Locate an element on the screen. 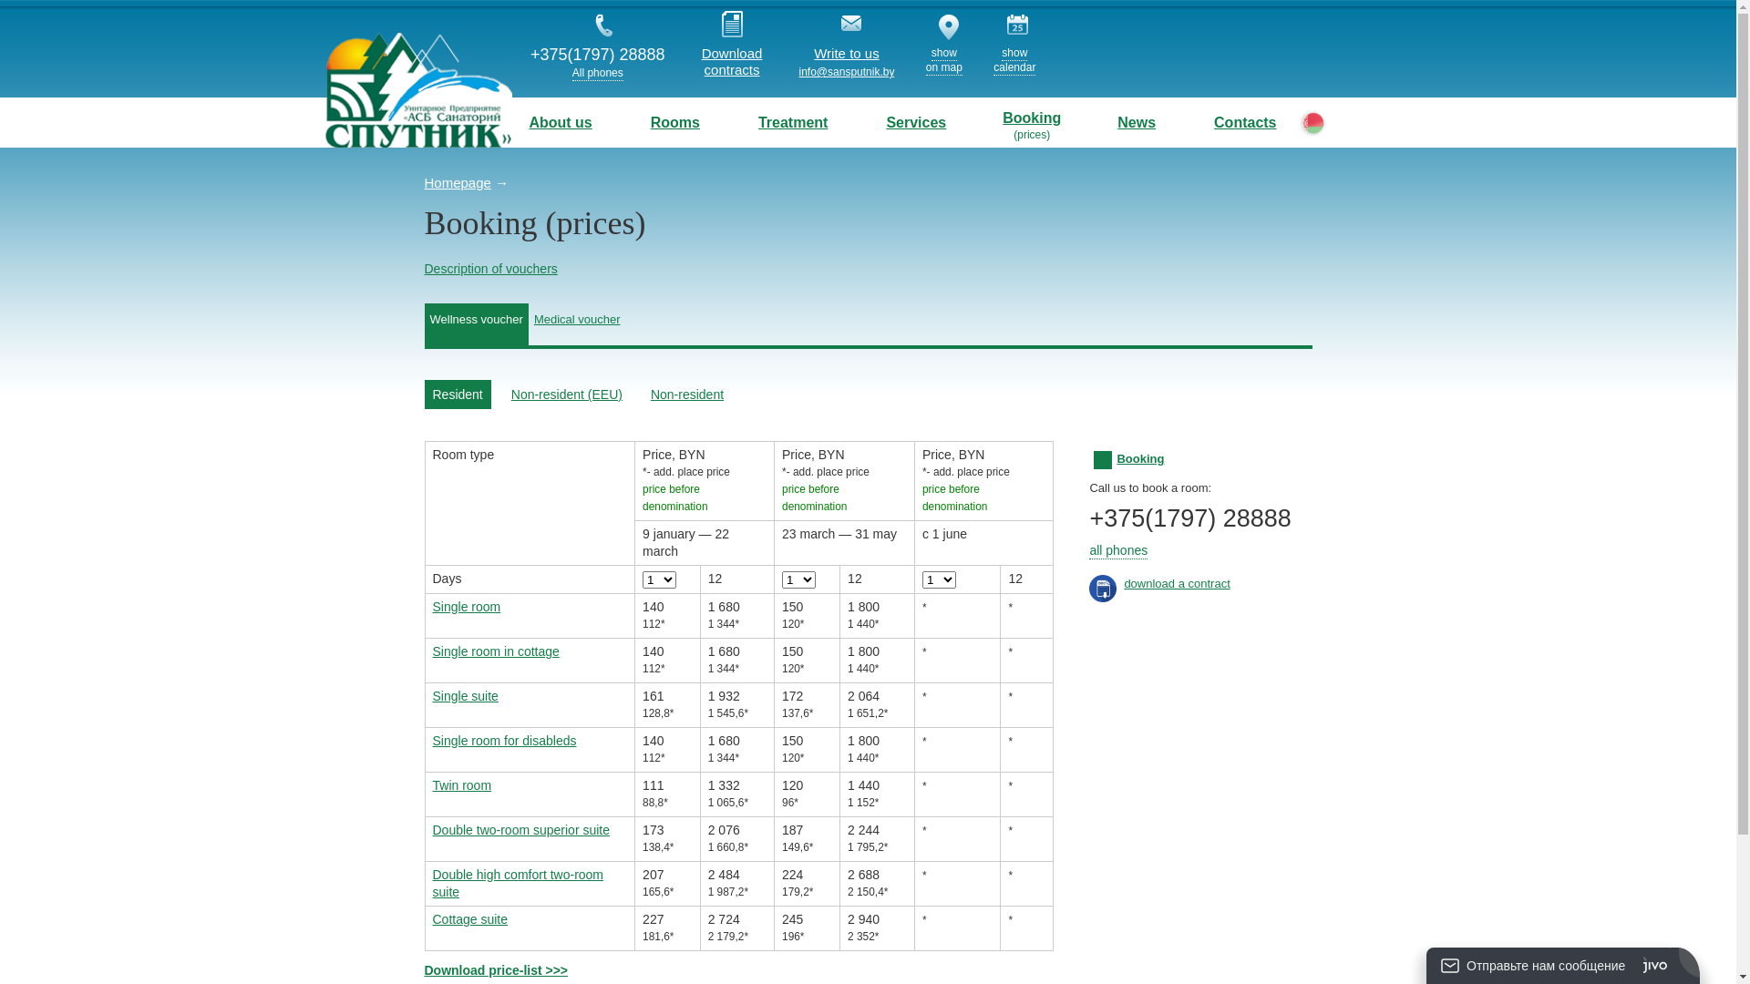 The height and width of the screenshot is (984, 1750). Download price-list >>> is located at coordinates (497, 970).